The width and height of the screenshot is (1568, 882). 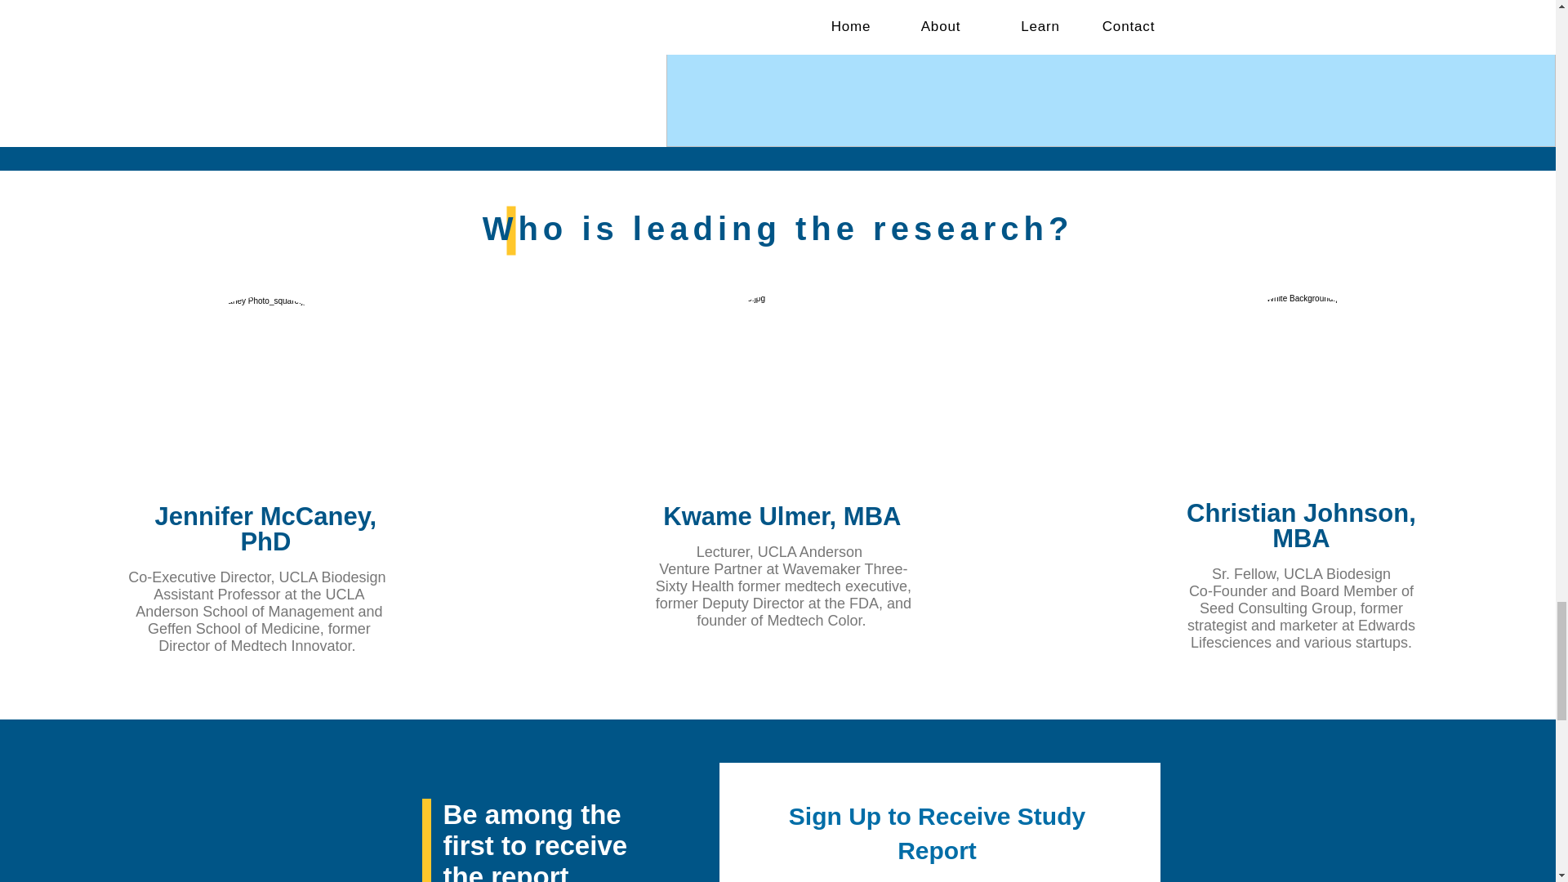 I want to click on GettyImages-145680711.jpg, so click(x=1300, y=392).